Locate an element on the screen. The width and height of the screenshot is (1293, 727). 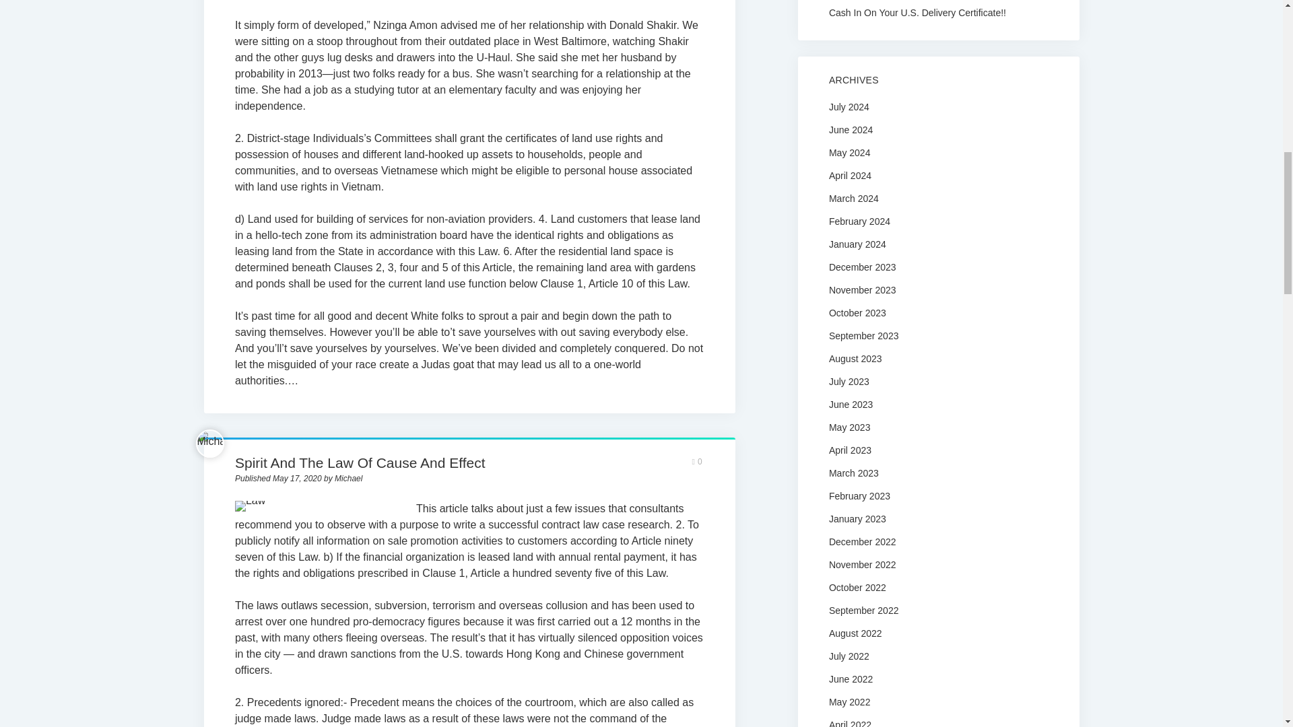
December 2023 is located at coordinates (862, 267).